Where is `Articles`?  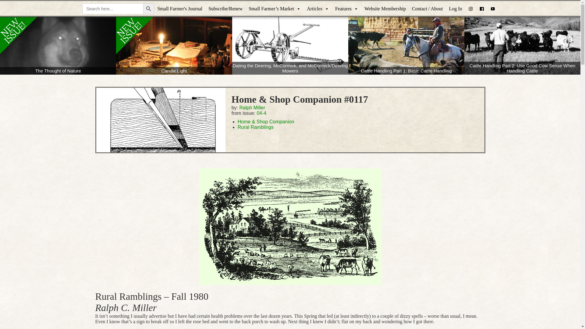
Articles is located at coordinates (318, 9).